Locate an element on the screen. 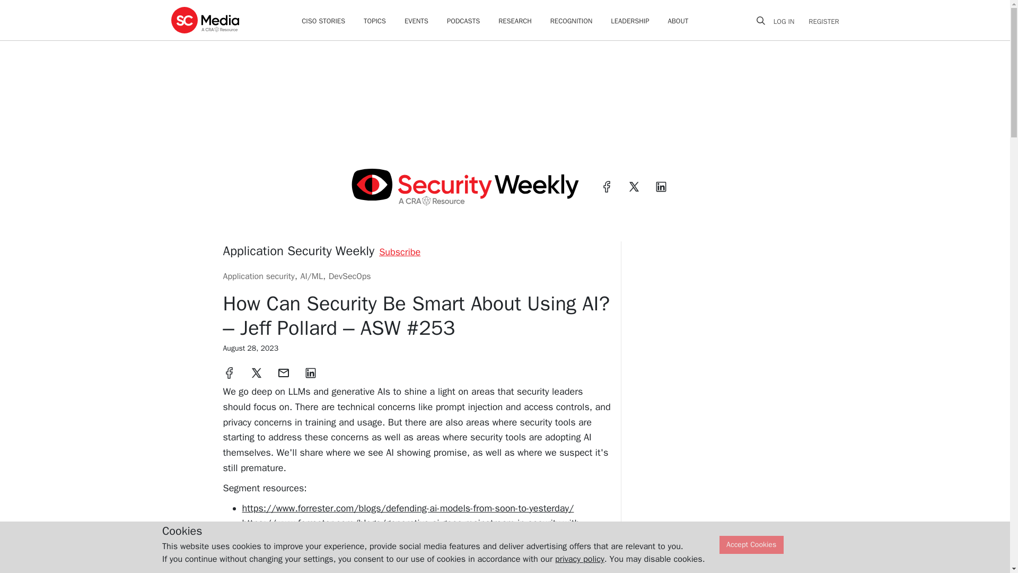 The height and width of the screenshot is (573, 1018). PODCASTS is located at coordinates (463, 21).